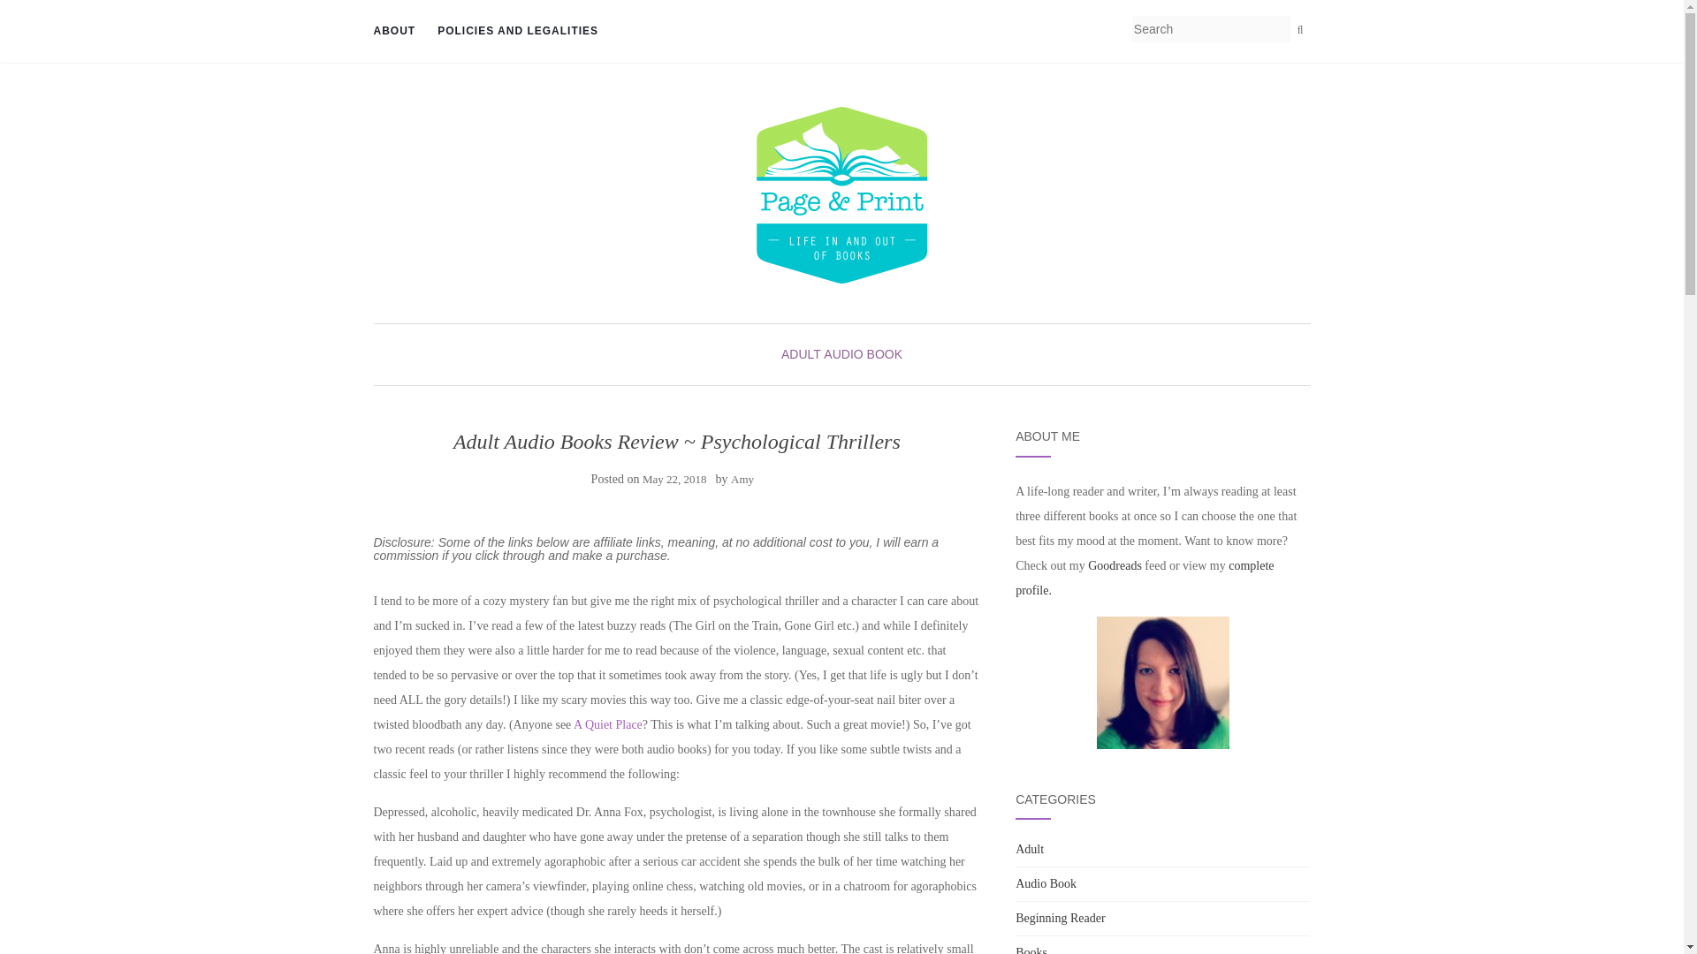 The image size is (1697, 954). Describe the element at coordinates (1031, 950) in the screenshot. I see `Books` at that location.